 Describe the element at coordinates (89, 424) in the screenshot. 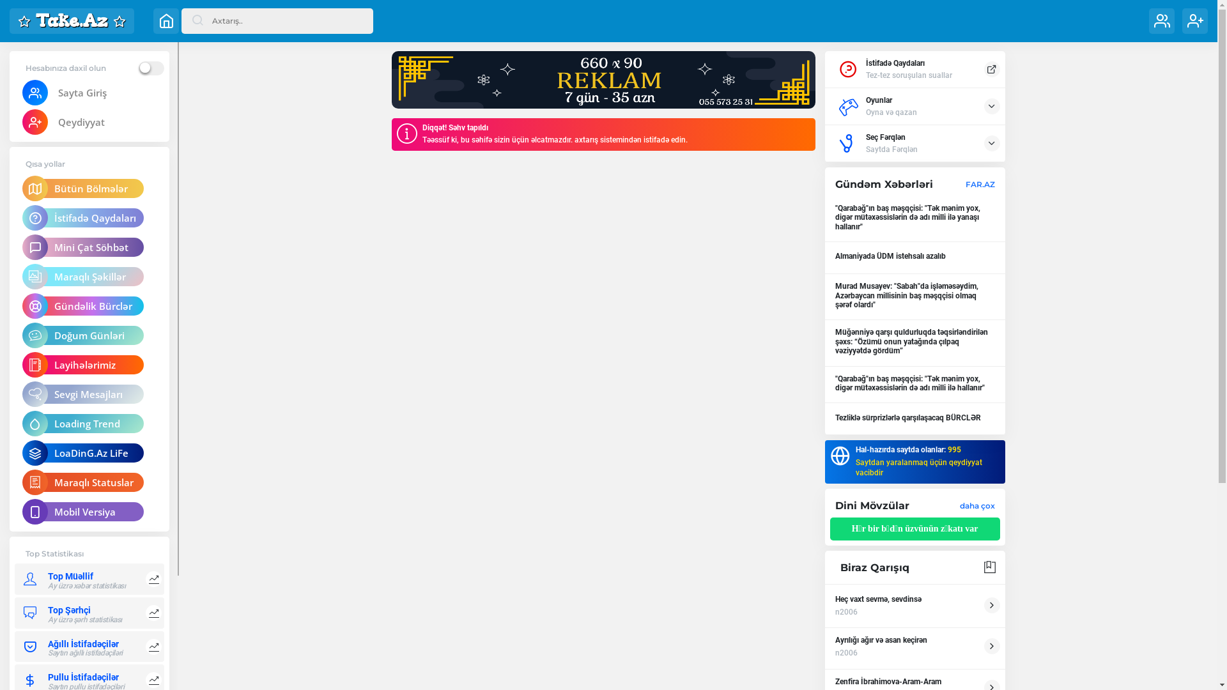

I see `Loading Trend` at that location.